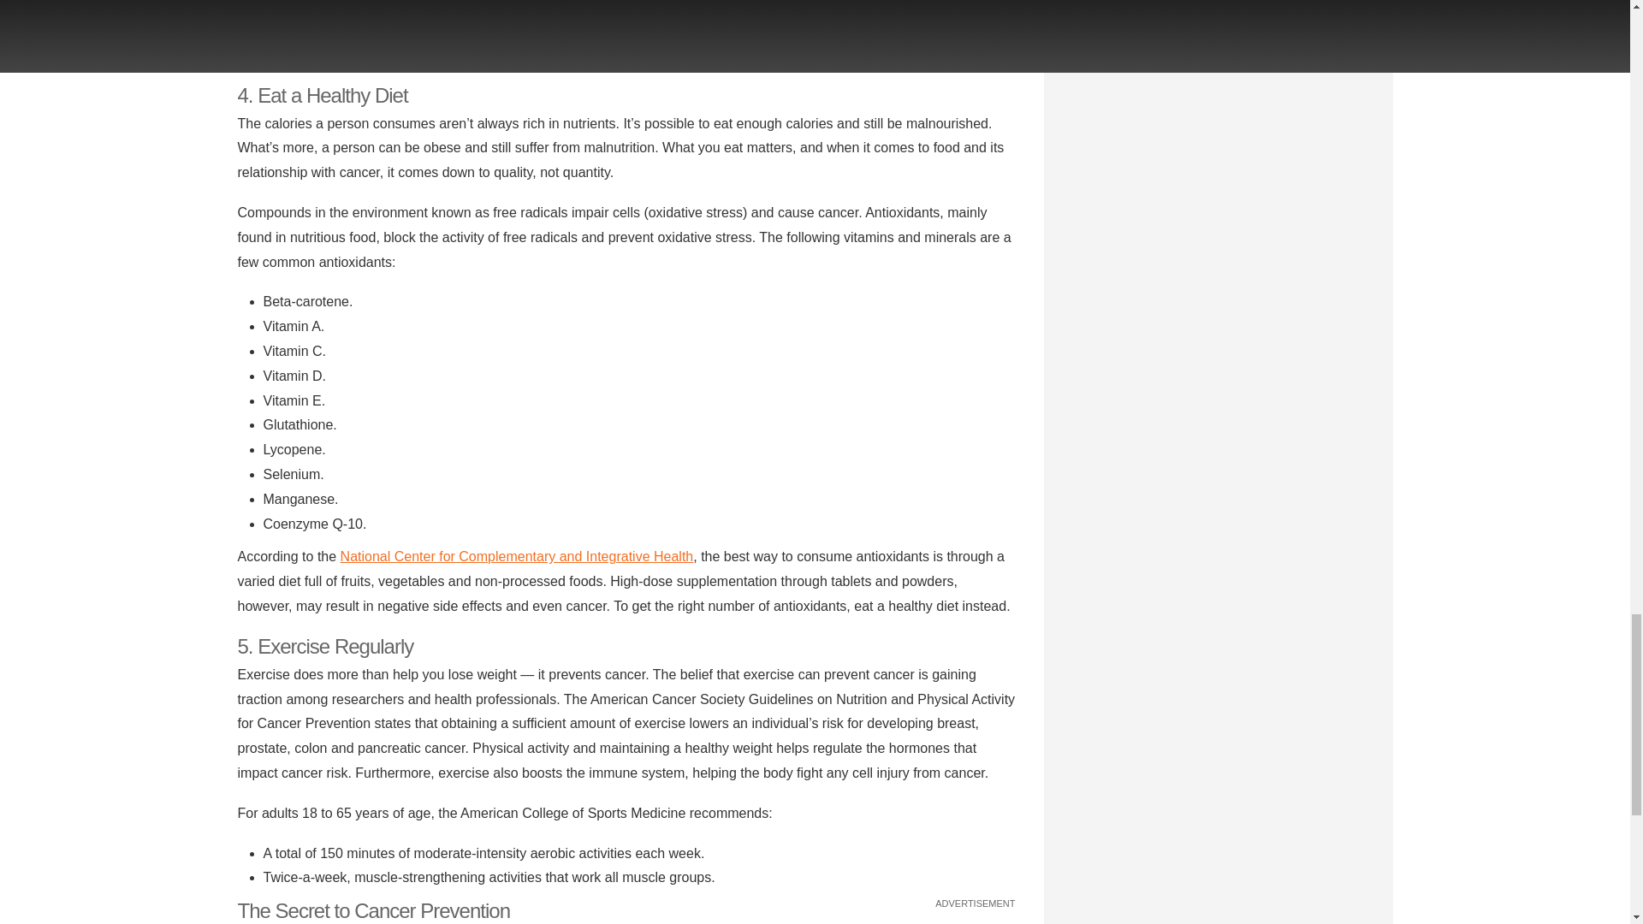 The image size is (1643, 924). Describe the element at coordinates (310, 36) in the screenshot. I see `Healthy Weight` at that location.